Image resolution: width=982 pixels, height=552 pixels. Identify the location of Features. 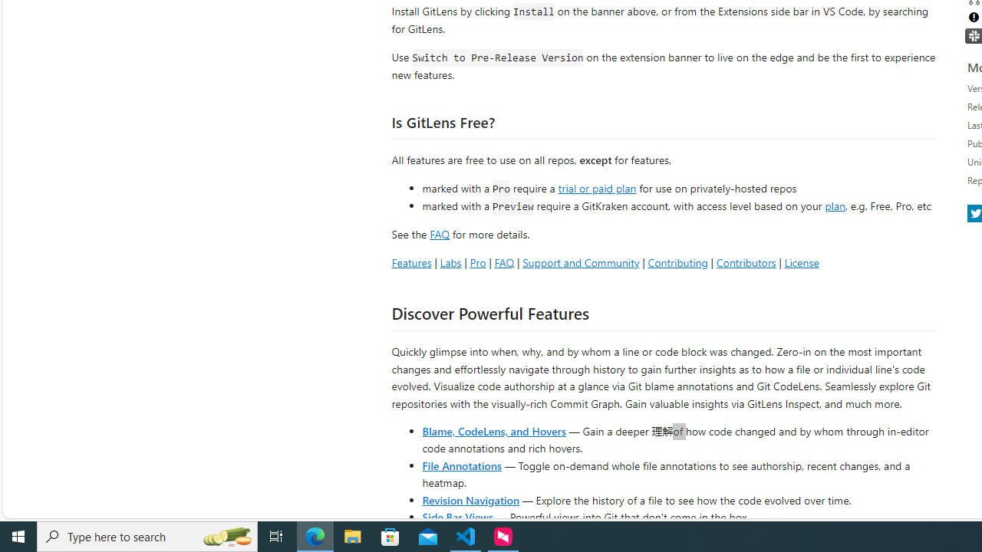
(411, 262).